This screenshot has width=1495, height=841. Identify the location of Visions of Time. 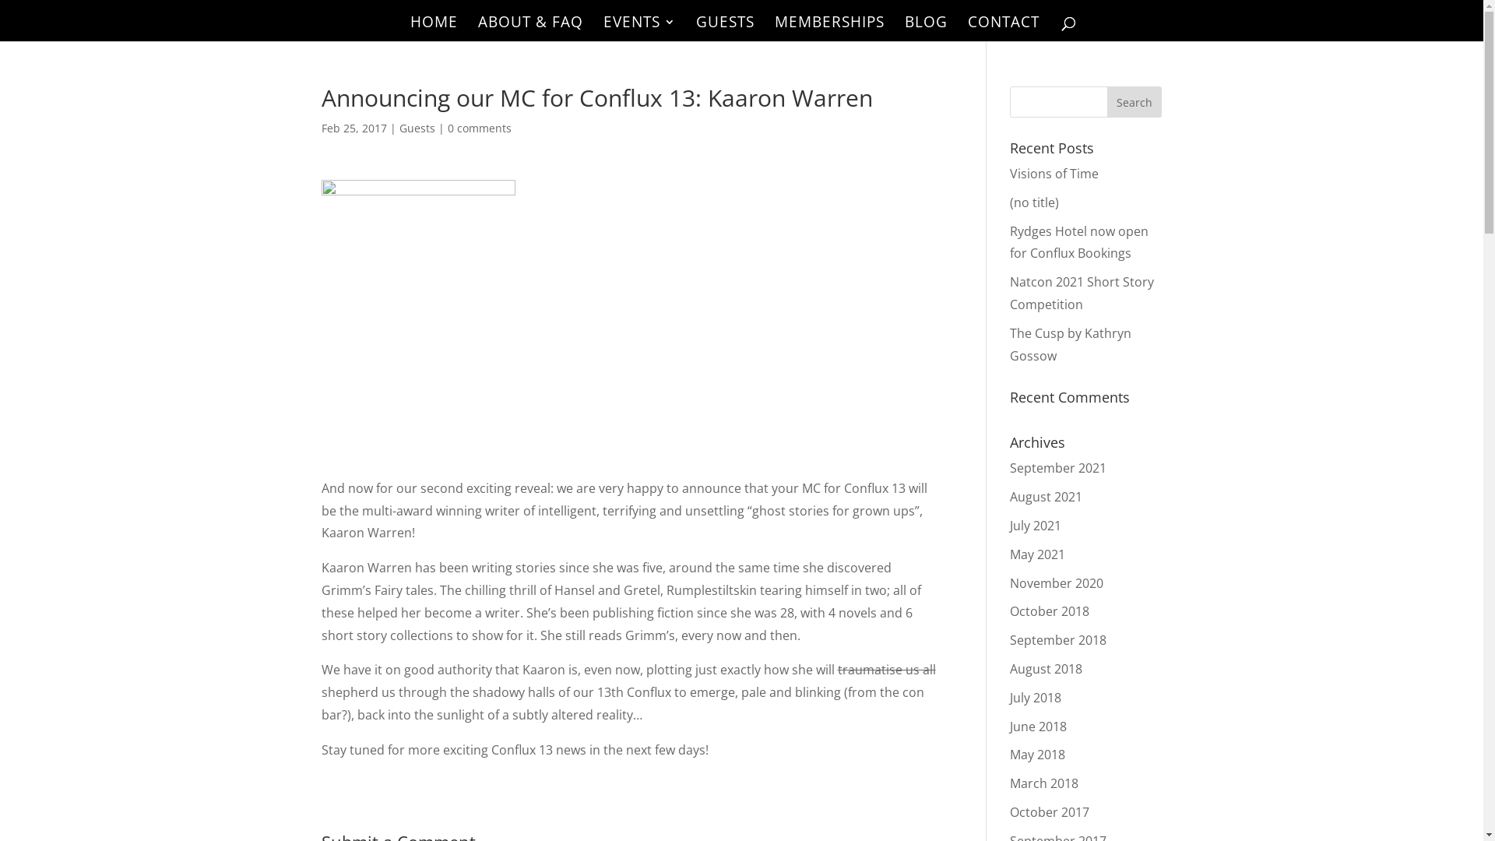
(1054, 174).